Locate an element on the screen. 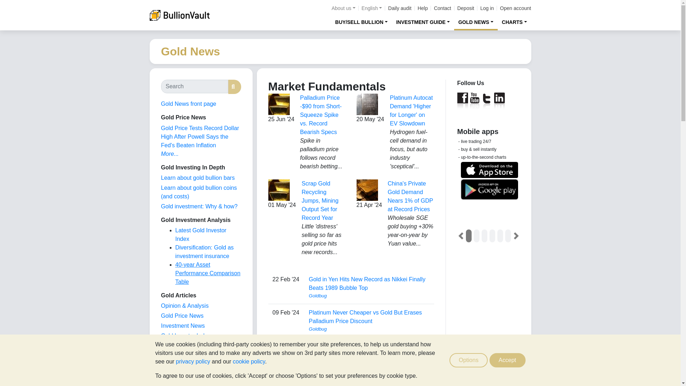 Image resolution: width=686 pixels, height=386 pixels. Daily audit is located at coordinates (399, 8).